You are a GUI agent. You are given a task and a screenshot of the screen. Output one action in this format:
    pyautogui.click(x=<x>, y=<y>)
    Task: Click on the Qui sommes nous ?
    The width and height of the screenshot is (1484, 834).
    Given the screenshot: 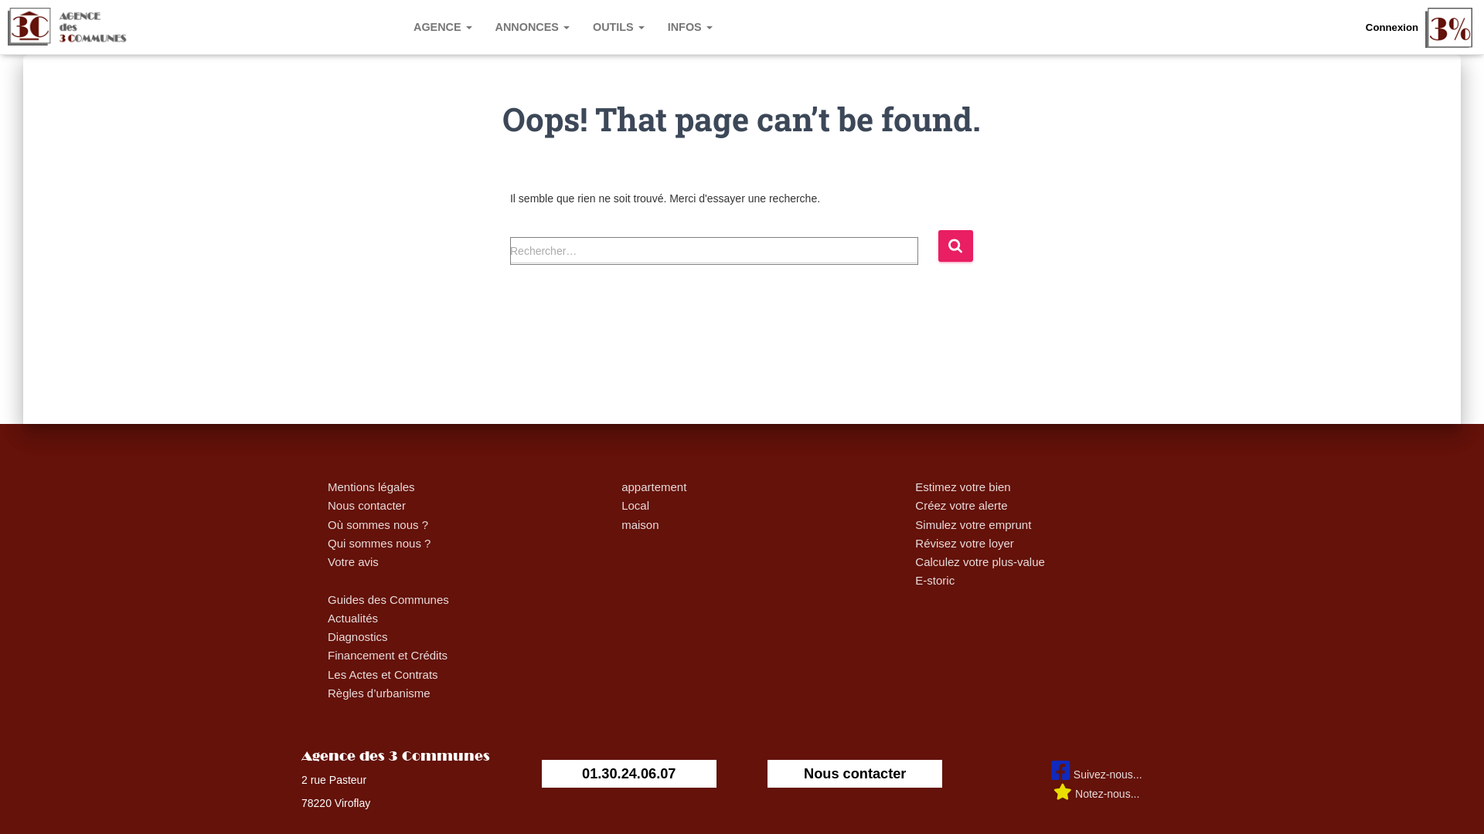 What is the action you would take?
    pyautogui.click(x=379, y=544)
    